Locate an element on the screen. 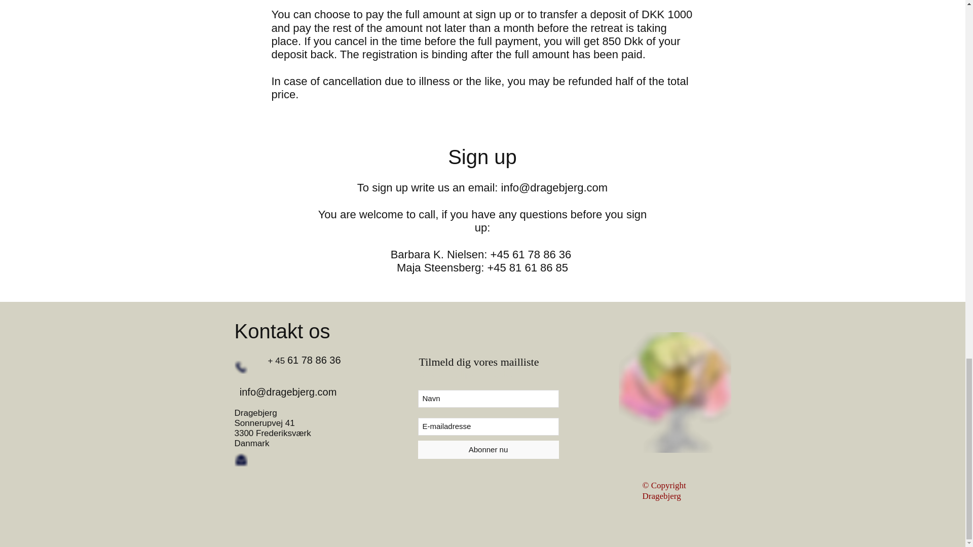 The height and width of the screenshot is (547, 973). Abonner nu is located at coordinates (488, 450).